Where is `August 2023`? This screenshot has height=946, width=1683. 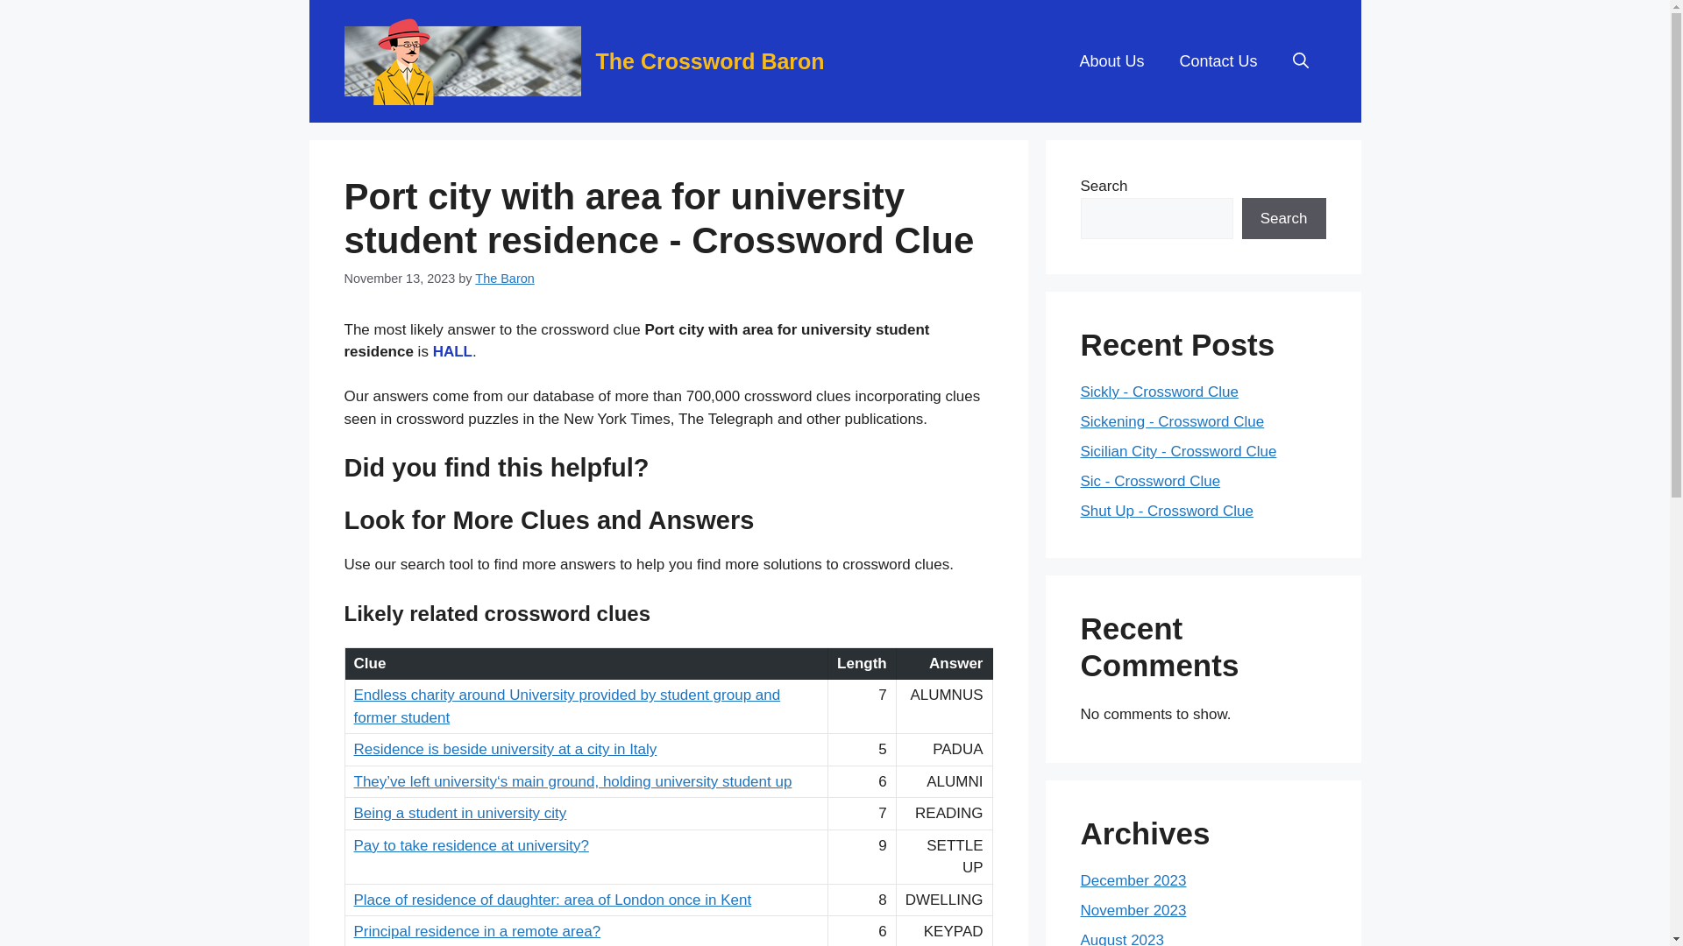 August 2023 is located at coordinates (1121, 939).